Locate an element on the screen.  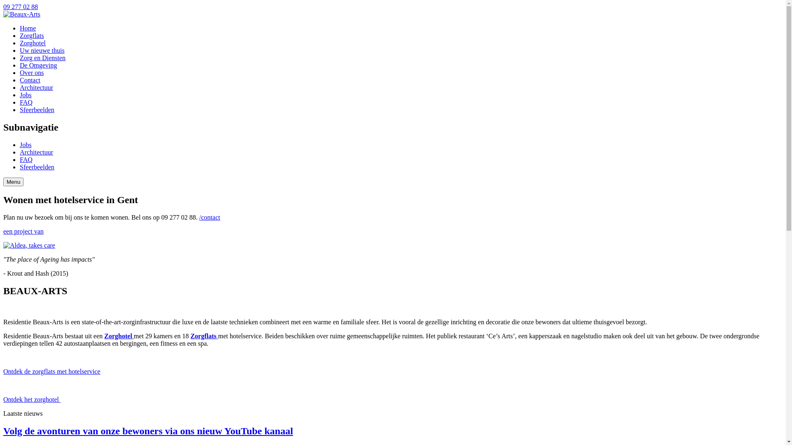
Ontdek de zorgflats met hotelservice is located at coordinates (52, 372).